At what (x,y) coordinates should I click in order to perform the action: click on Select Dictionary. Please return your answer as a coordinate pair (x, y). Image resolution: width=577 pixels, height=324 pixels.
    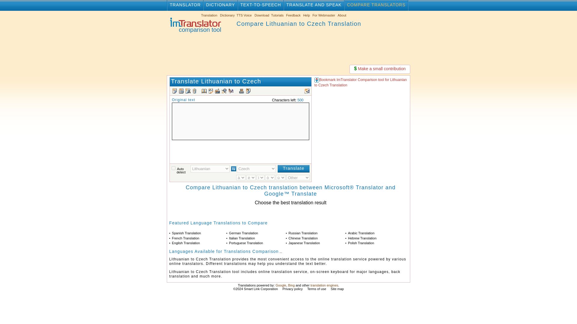
    Looking at the image, I should click on (240, 15).